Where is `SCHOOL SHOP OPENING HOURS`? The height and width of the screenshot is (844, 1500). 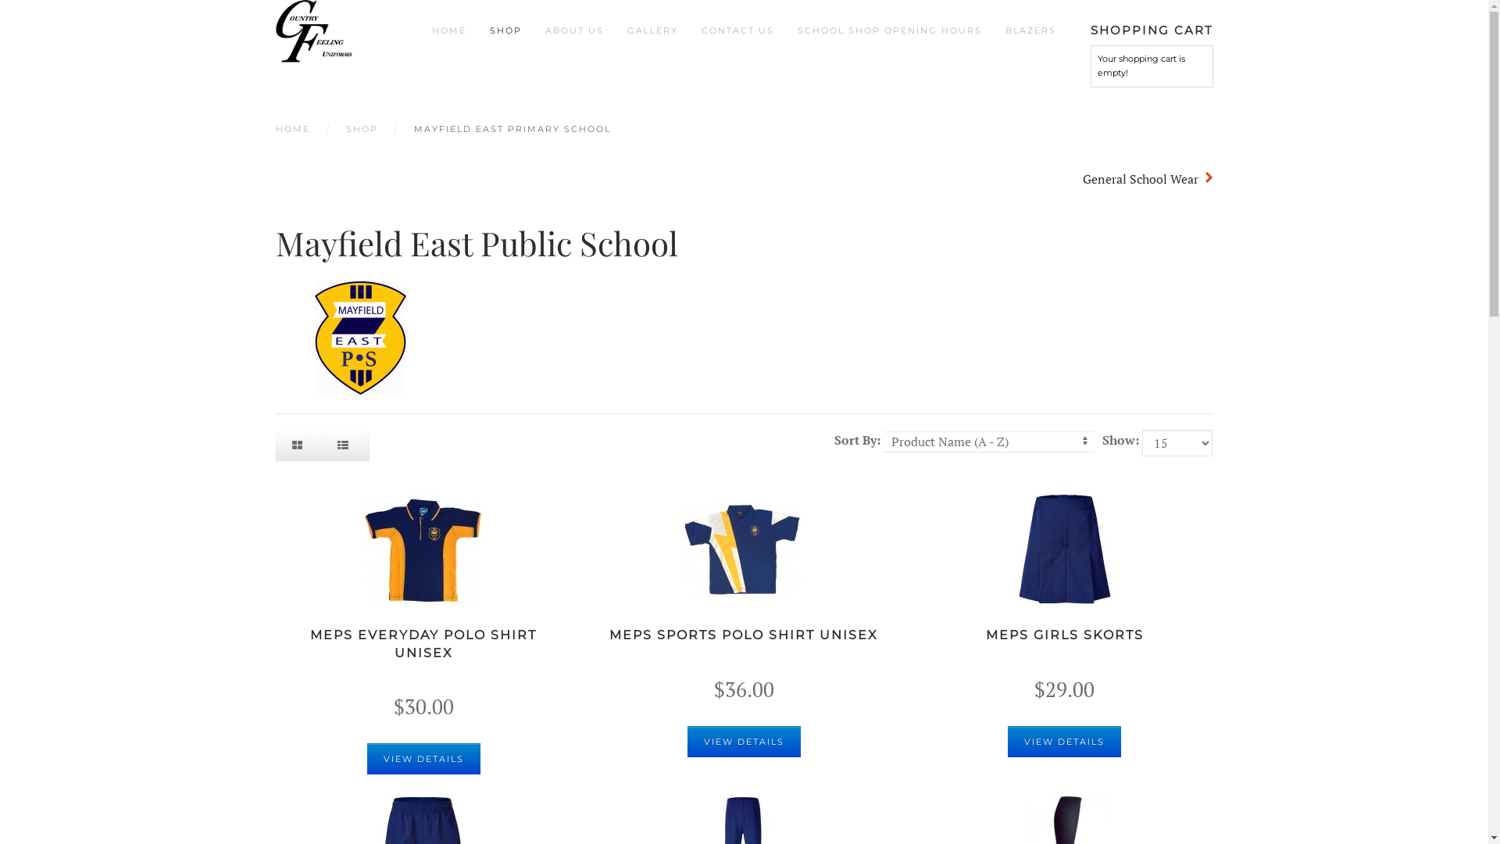 SCHOOL SHOP OPENING HOURS is located at coordinates (890, 31).